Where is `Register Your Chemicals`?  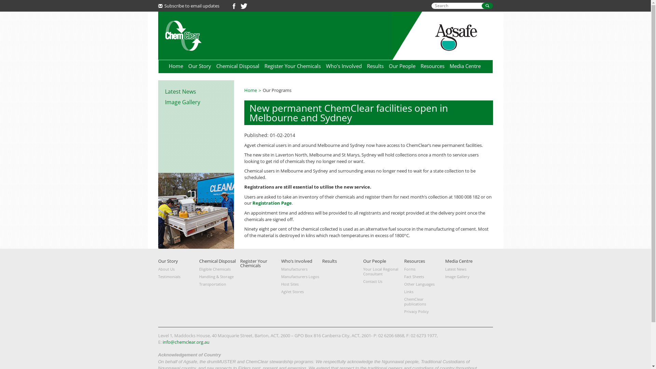
Register Your Chemicals is located at coordinates (254, 263).